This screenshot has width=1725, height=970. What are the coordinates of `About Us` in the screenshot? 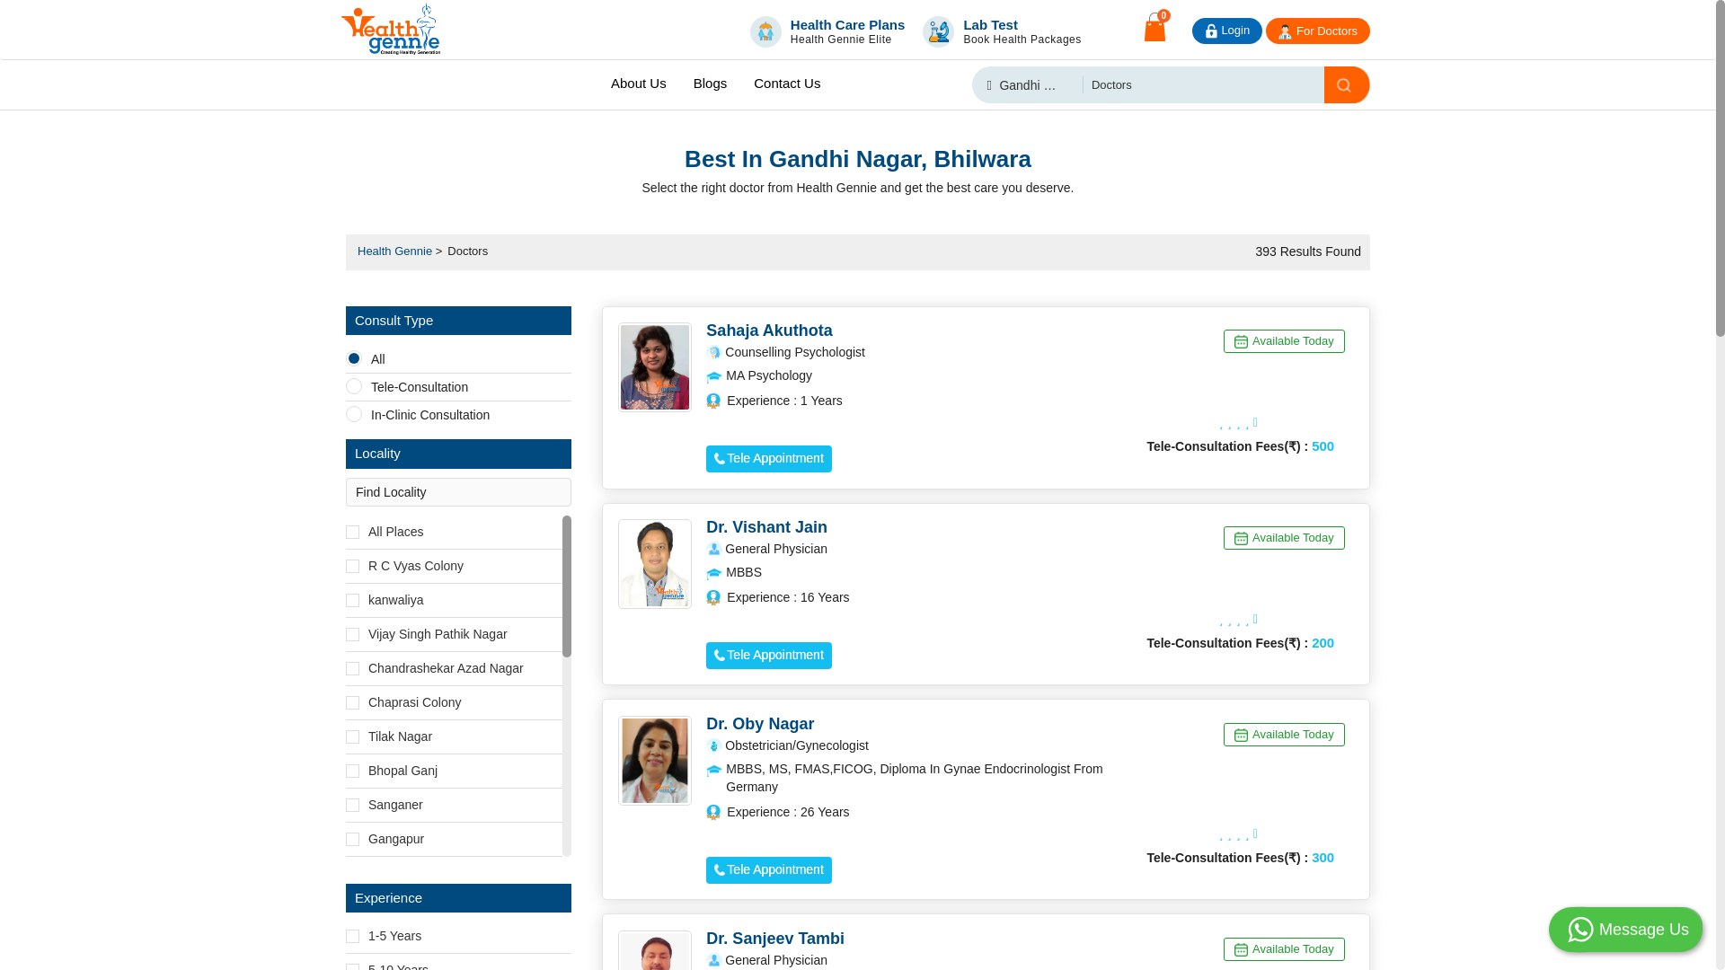 It's located at (1028, 84).